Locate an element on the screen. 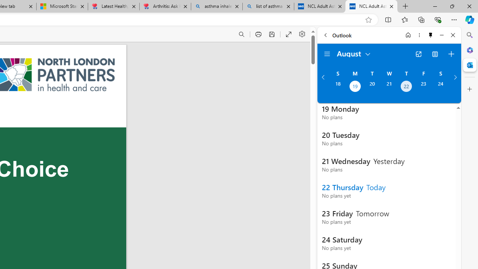 The width and height of the screenshot is (478, 269). asthma inhaler - Search is located at coordinates (217, 7).